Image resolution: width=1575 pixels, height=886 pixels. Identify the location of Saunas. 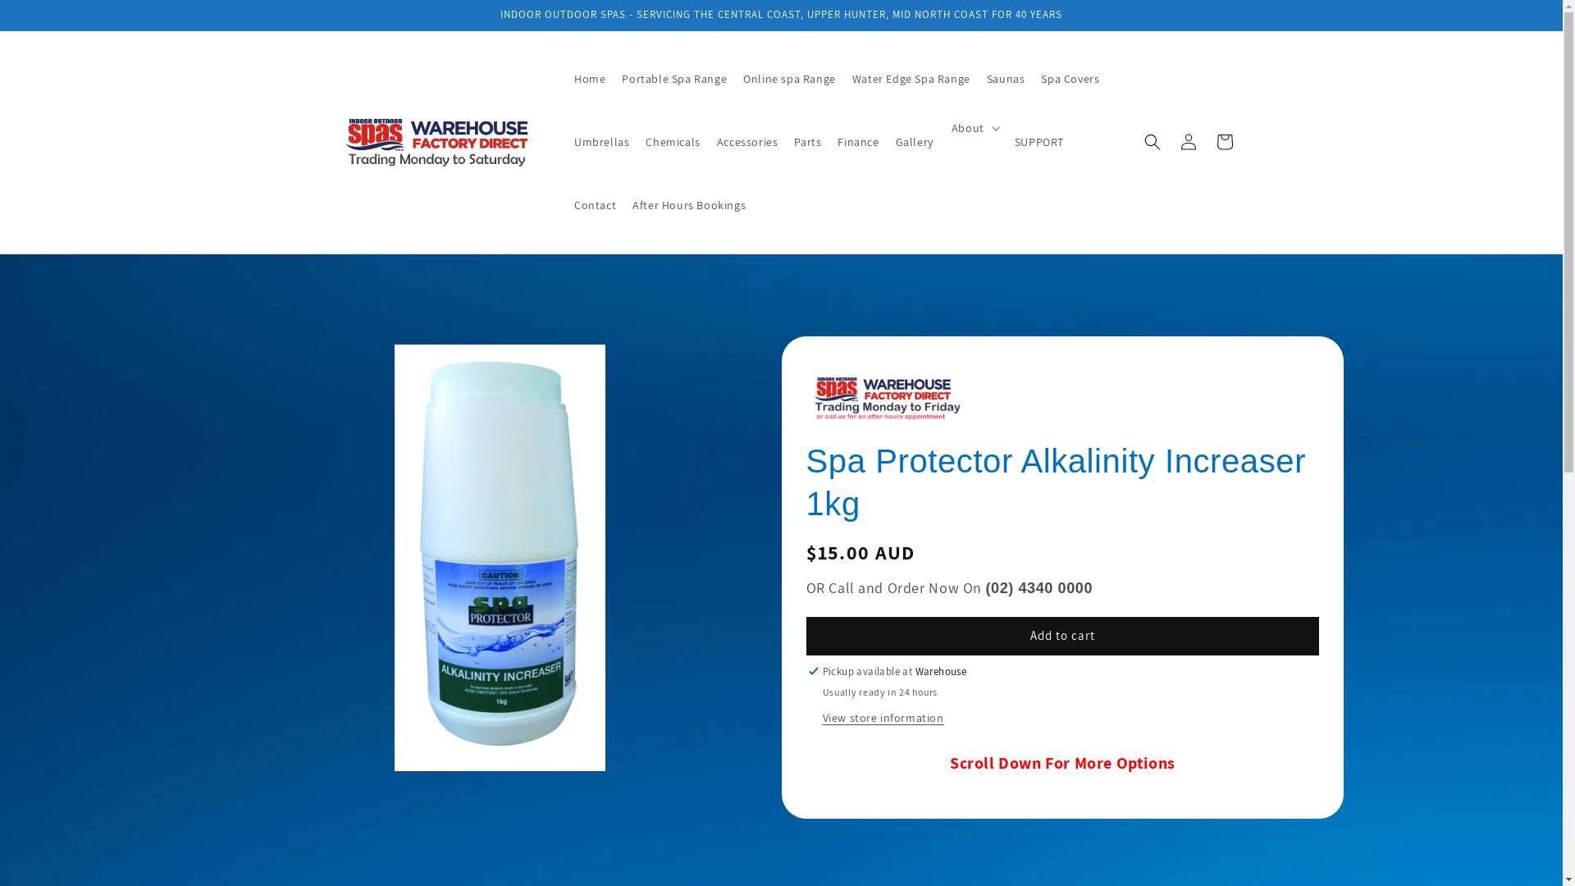
(1006, 79).